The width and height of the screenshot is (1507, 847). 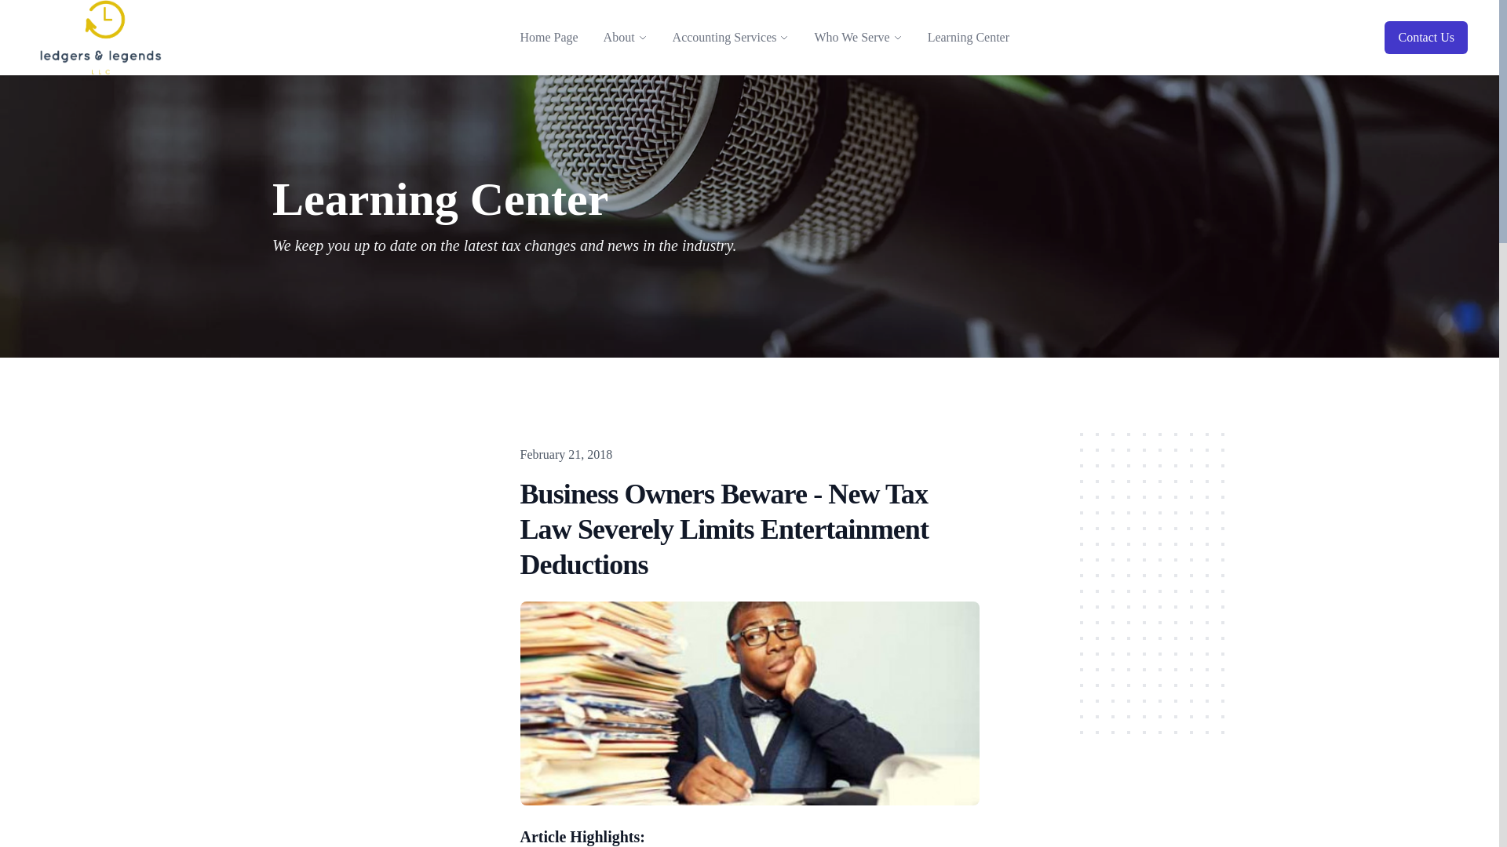 I want to click on Who We Serve, so click(x=851, y=38).